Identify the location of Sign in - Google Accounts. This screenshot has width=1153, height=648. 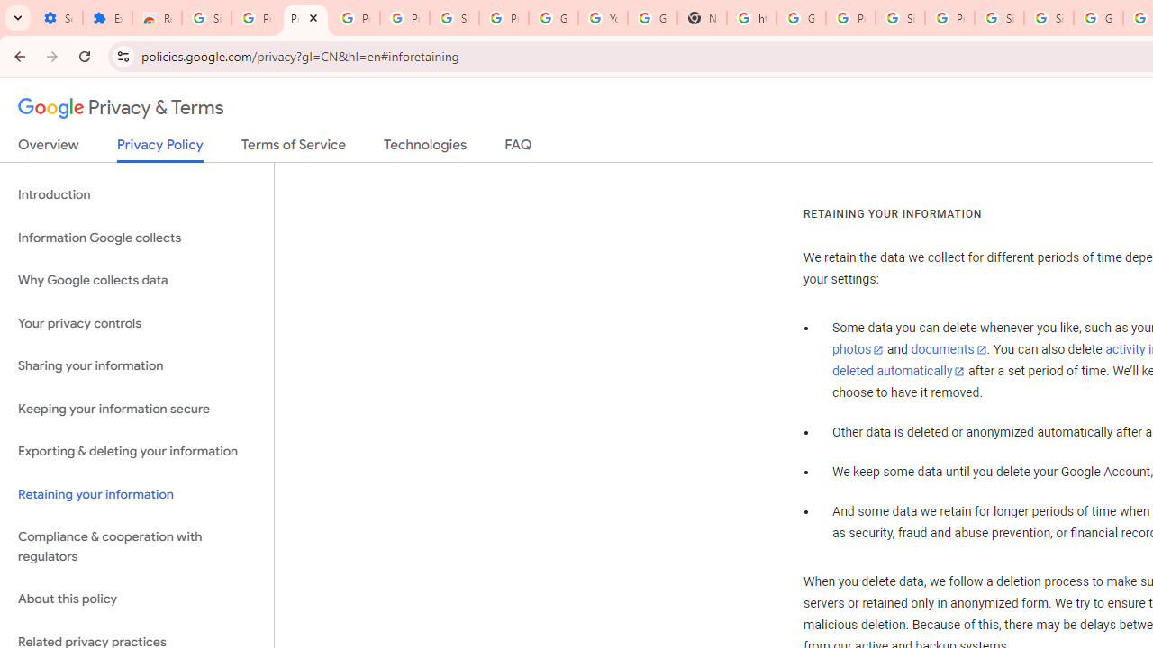
(998, 18).